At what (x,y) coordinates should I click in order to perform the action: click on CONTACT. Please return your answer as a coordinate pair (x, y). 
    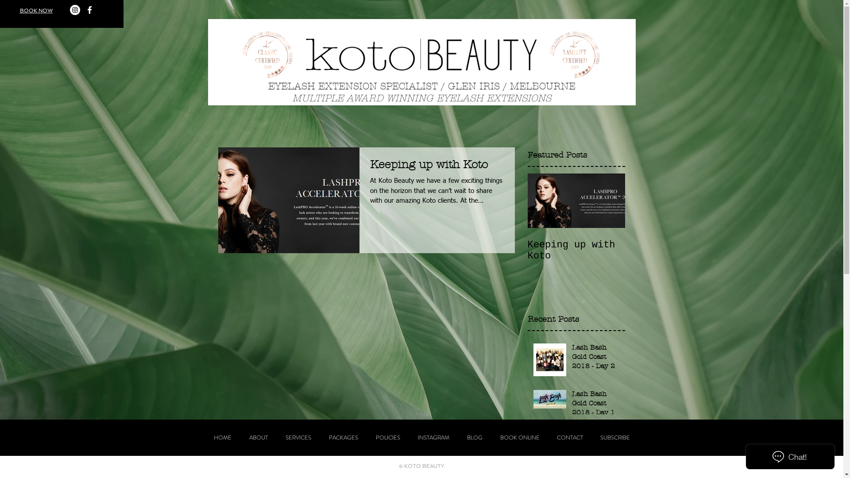
    Looking at the image, I should click on (570, 438).